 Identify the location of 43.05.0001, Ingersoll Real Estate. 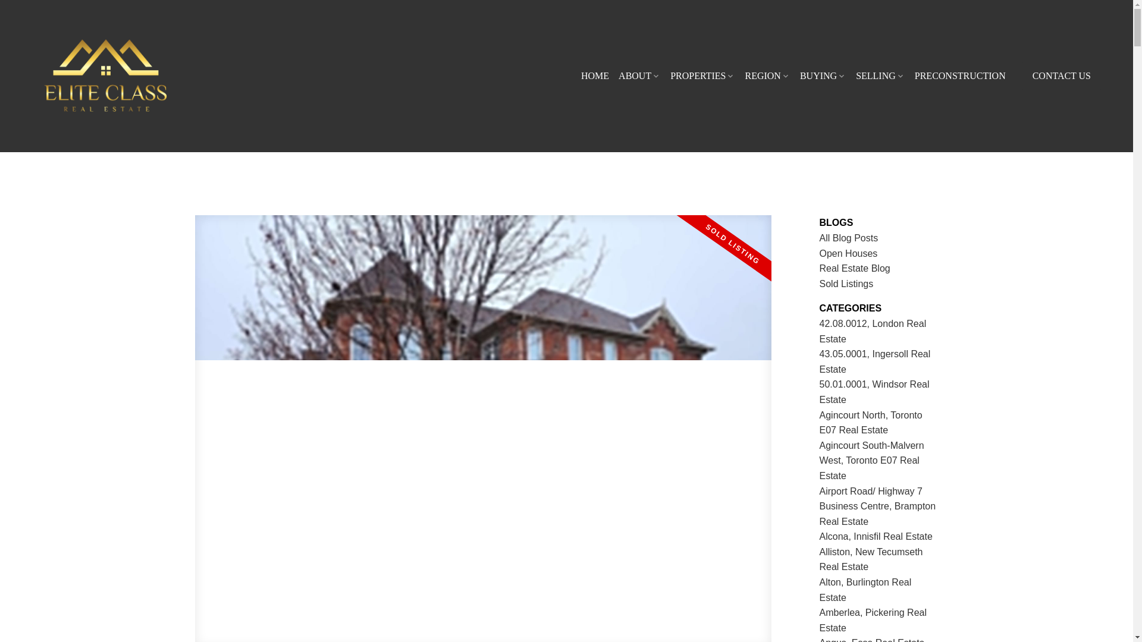
(875, 361).